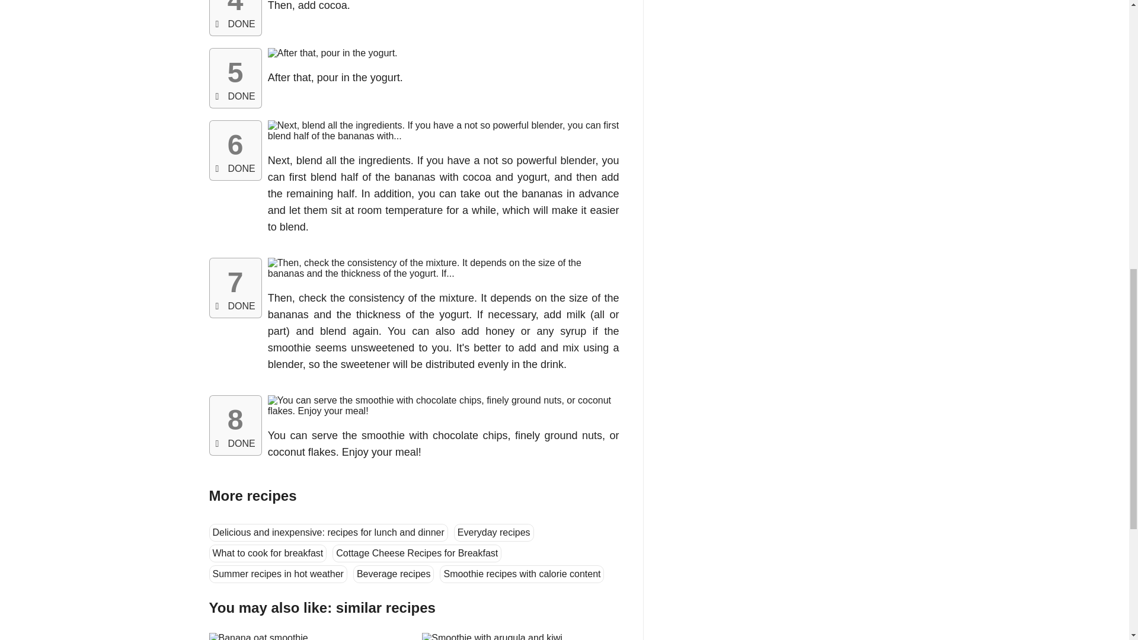 This screenshot has height=640, width=1138. I want to click on Delicious and inexpensive: recipes for lunch and dinner, so click(327, 532).